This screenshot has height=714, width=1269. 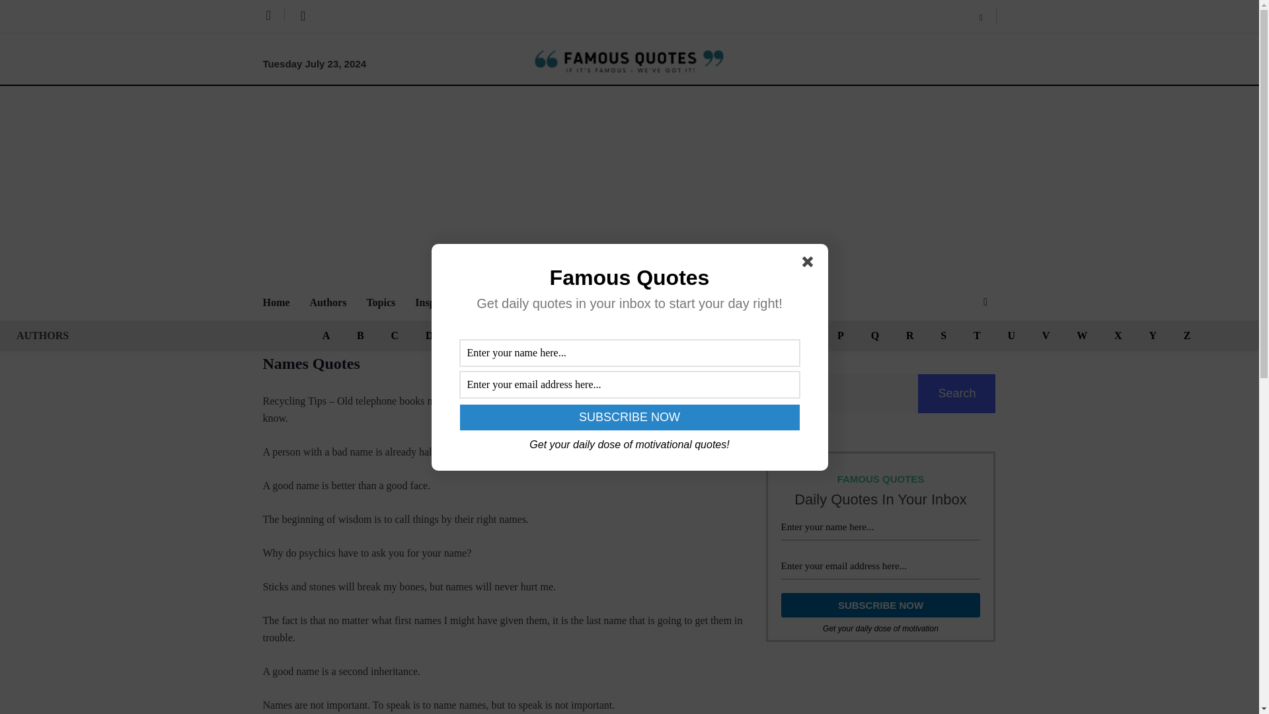 What do you see at coordinates (810, 264) in the screenshot?
I see `Close optin form` at bounding box center [810, 264].